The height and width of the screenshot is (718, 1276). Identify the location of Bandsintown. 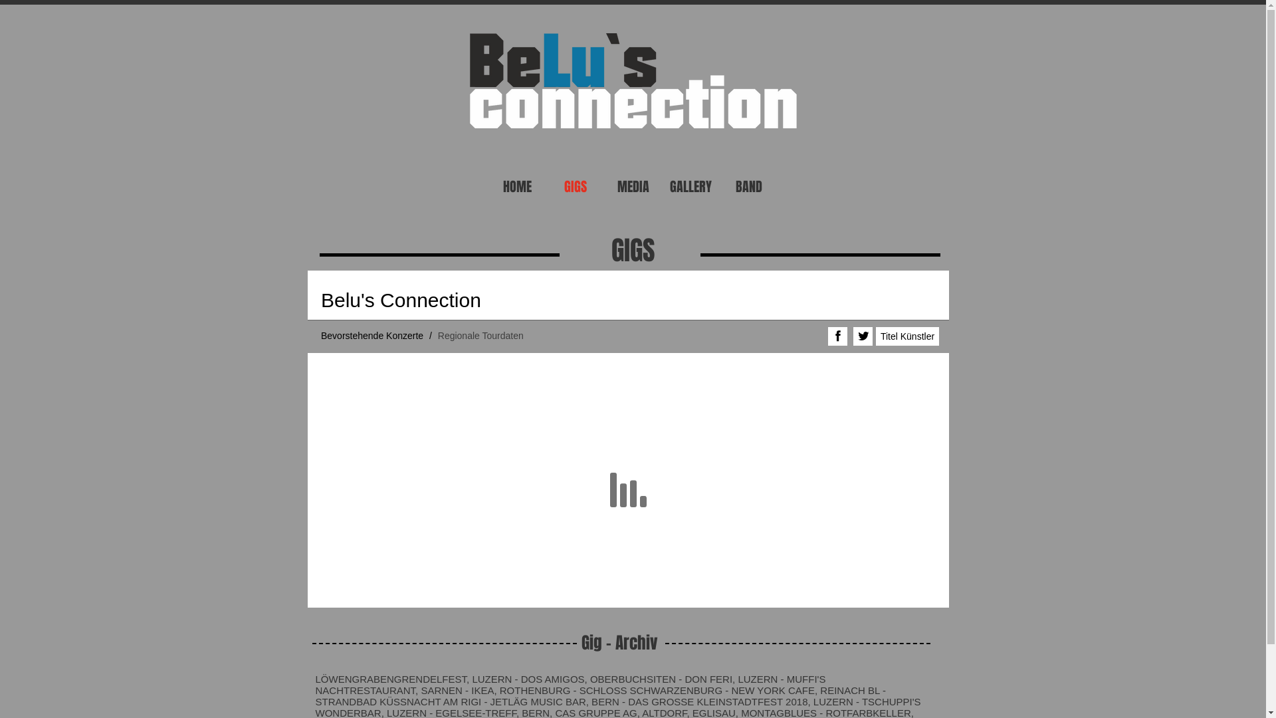
(627, 439).